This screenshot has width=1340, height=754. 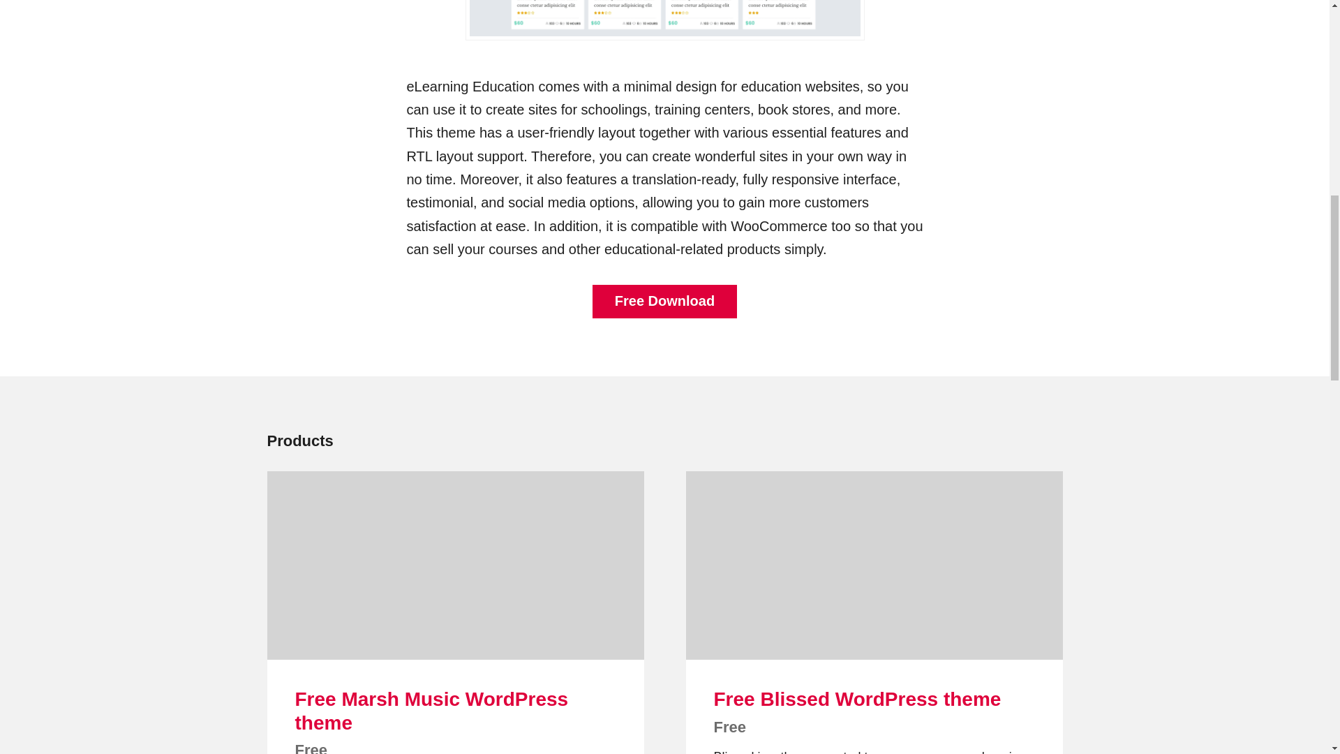 What do you see at coordinates (857, 700) in the screenshot?
I see `Free Blissed WordPress theme` at bounding box center [857, 700].